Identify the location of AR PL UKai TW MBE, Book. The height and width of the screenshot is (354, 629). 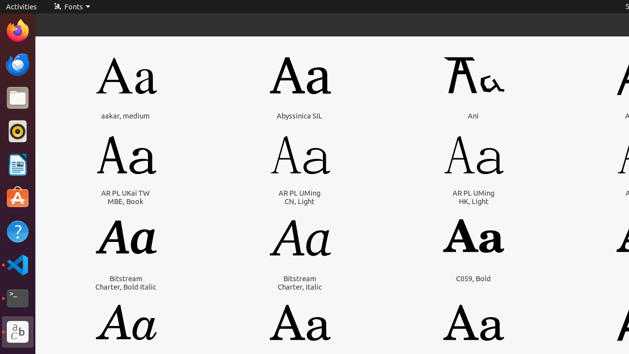
(126, 197).